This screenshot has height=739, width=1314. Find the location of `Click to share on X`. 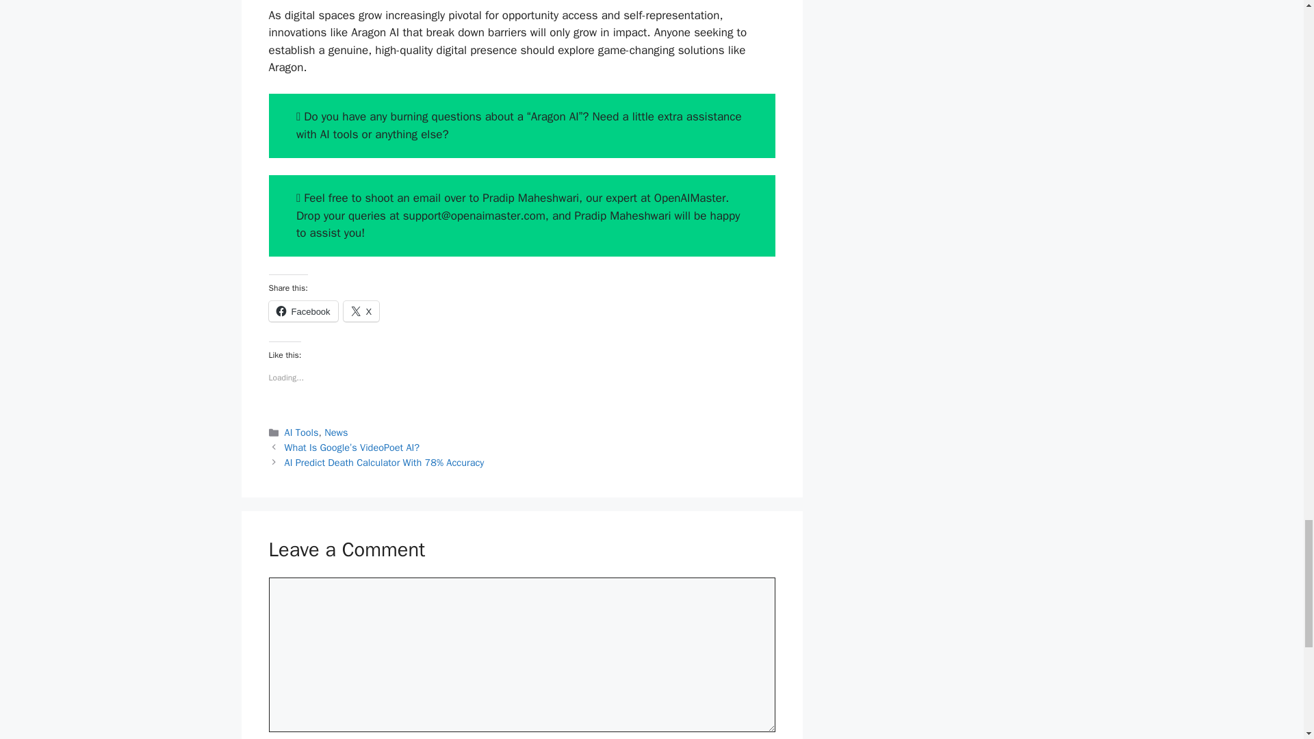

Click to share on X is located at coordinates (361, 311).